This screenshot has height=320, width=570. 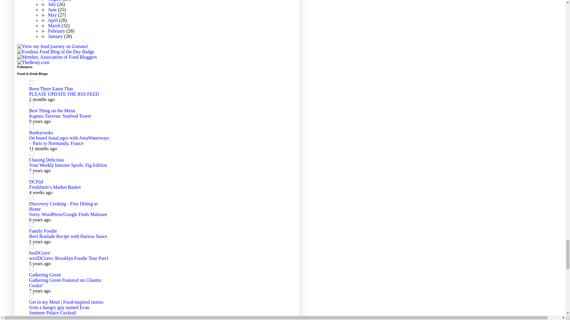 I want to click on View Cook In Dine Out's food journey on Zomato!, so click(x=53, y=46).